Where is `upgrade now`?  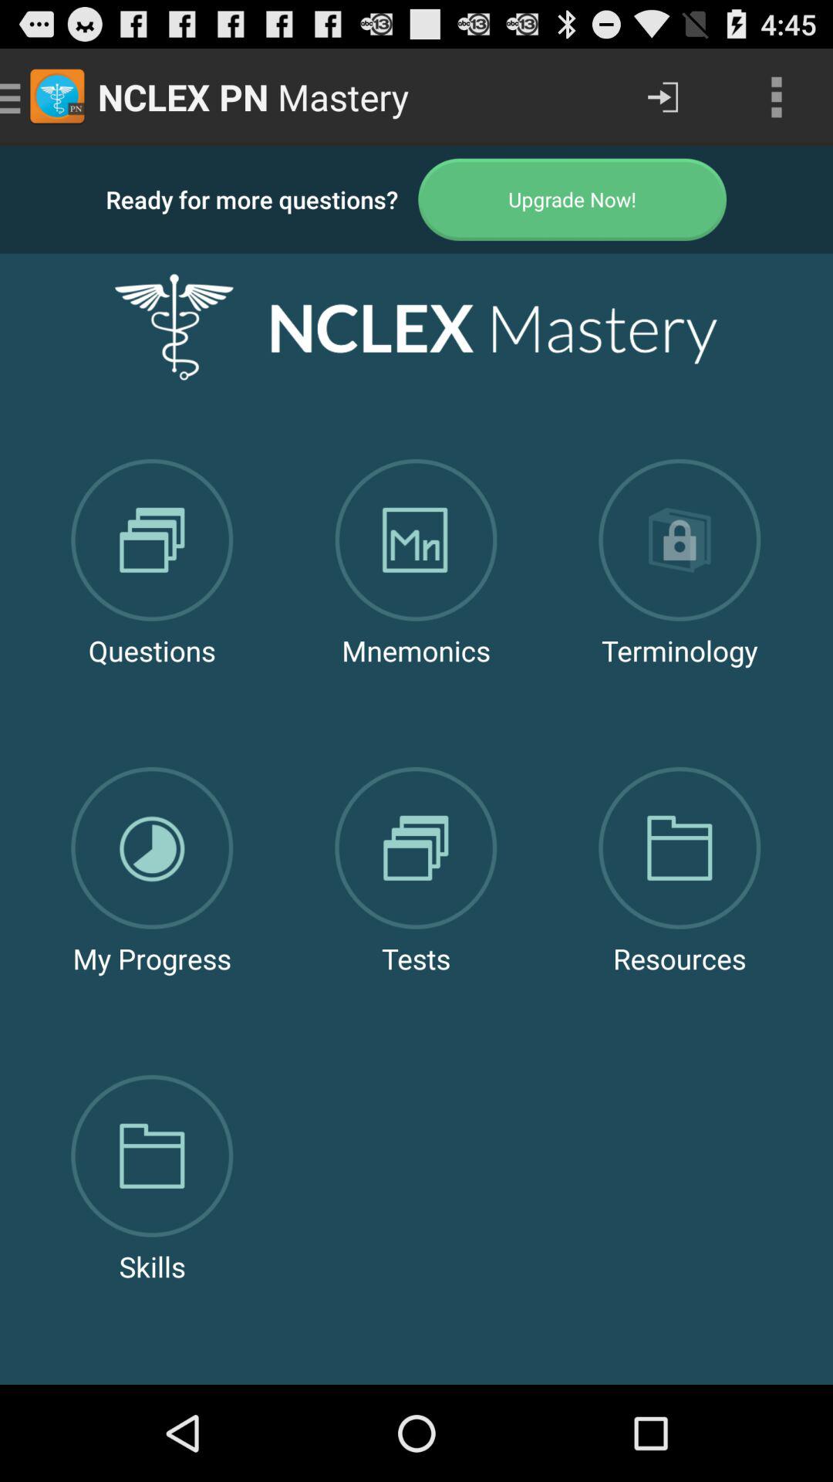 upgrade now is located at coordinates (572, 199).